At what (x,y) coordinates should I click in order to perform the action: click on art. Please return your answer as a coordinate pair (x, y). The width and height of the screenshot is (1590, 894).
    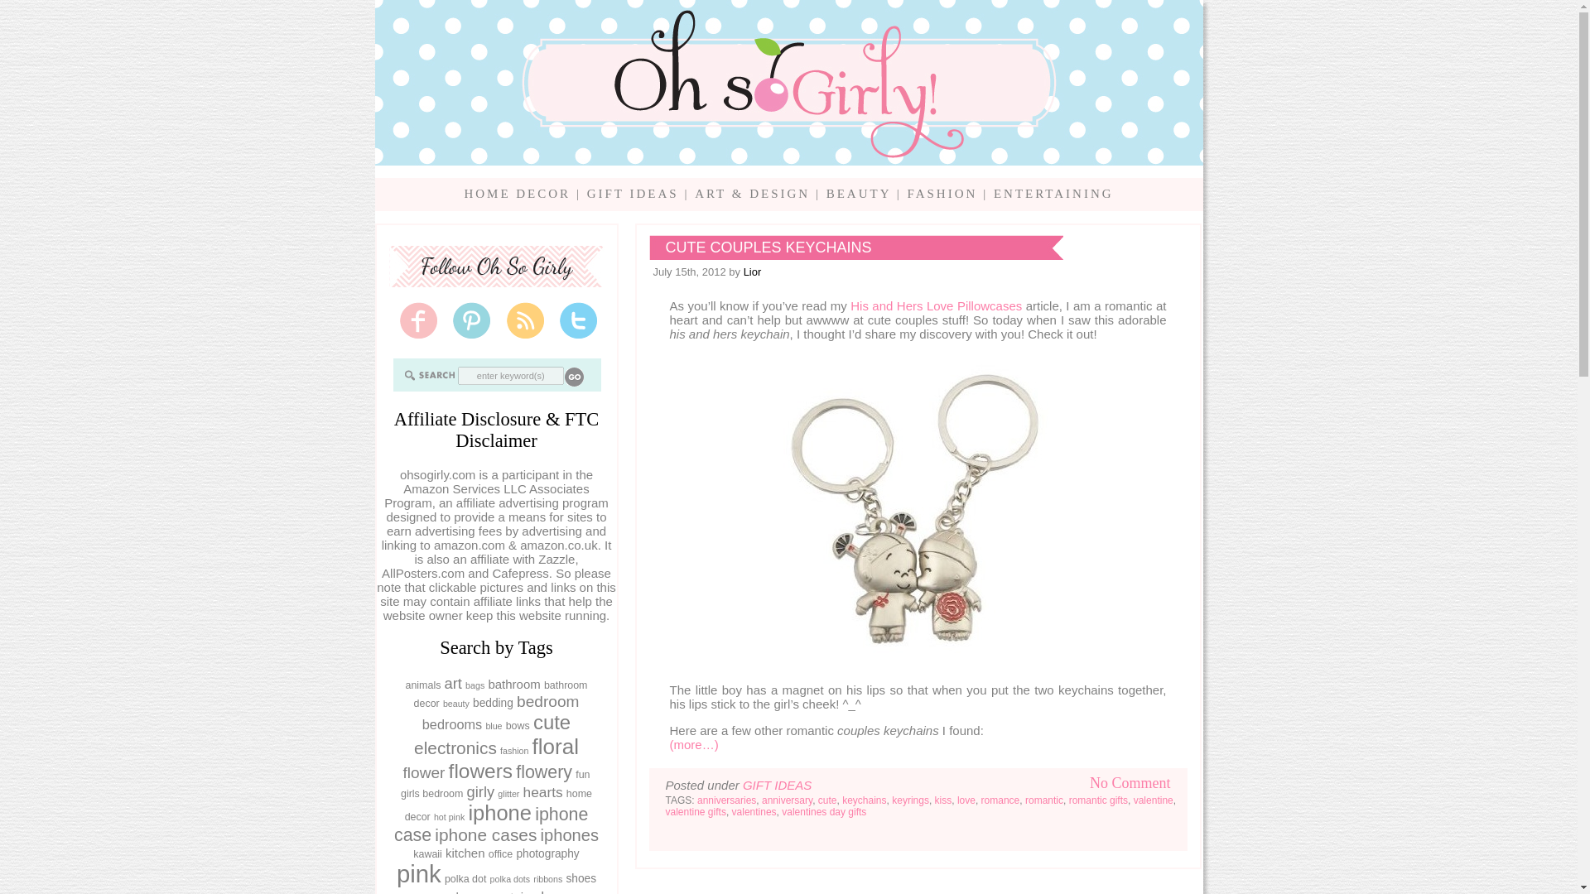
    Looking at the image, I should click on (454, 683).